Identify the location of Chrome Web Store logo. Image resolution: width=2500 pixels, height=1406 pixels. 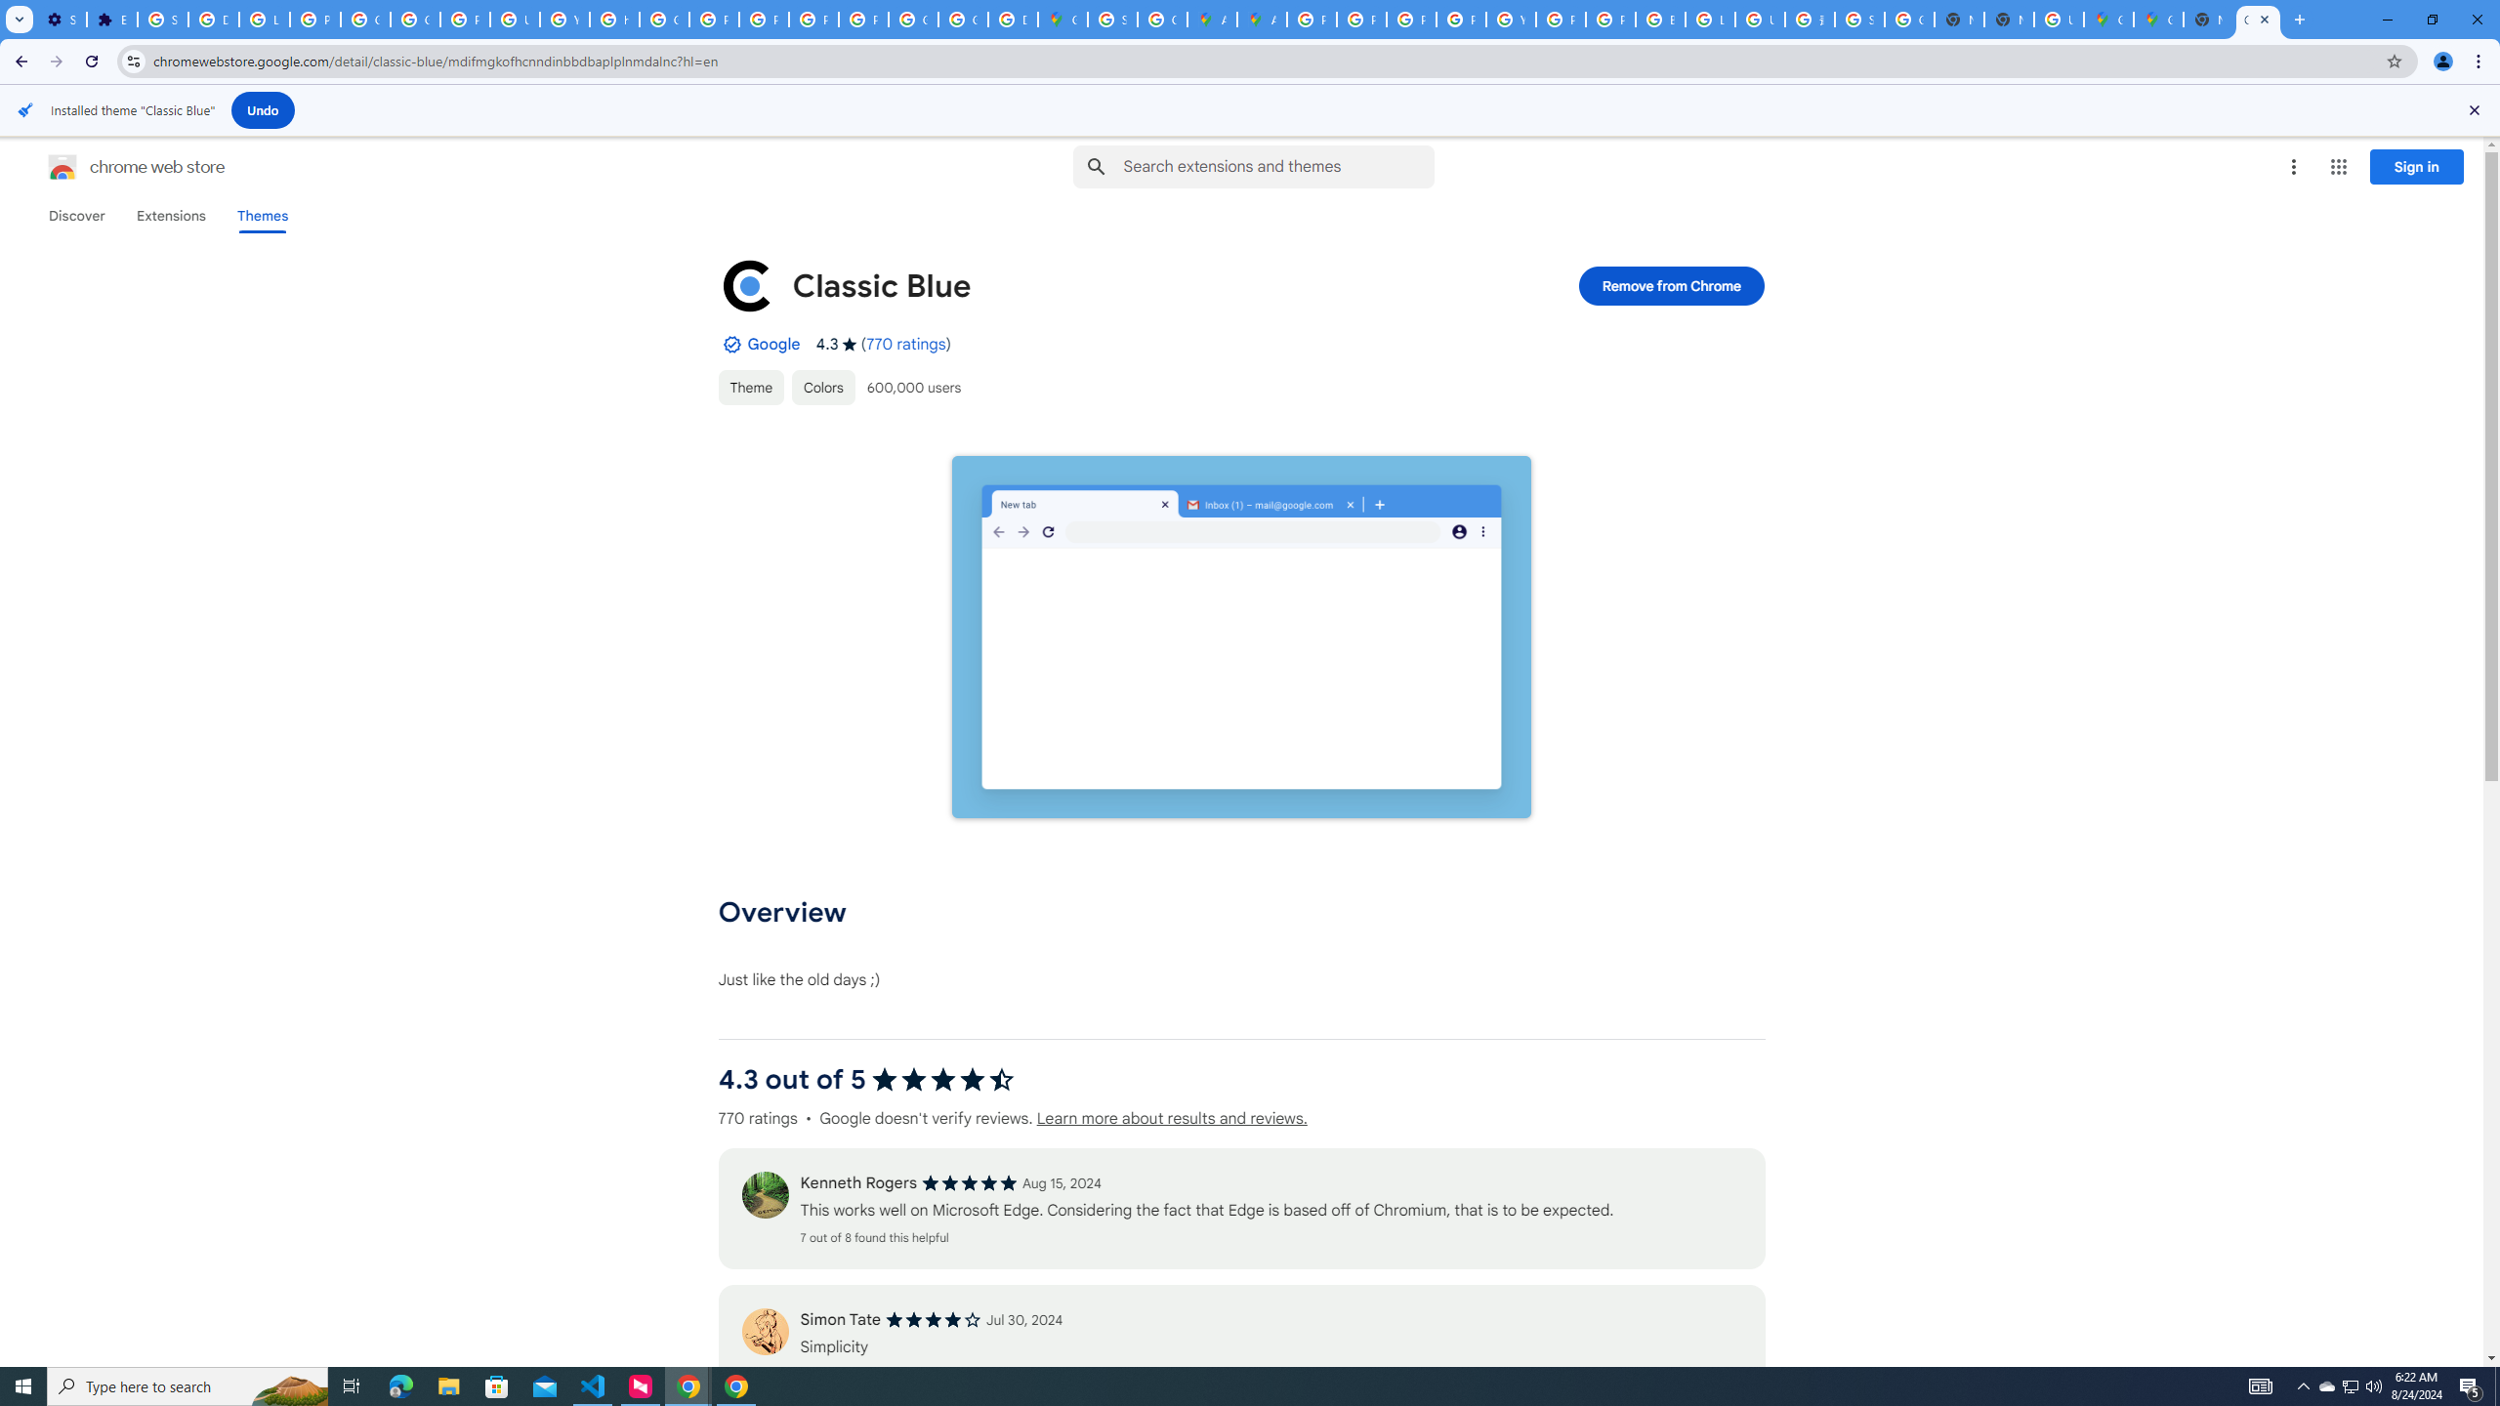
(62, 167).